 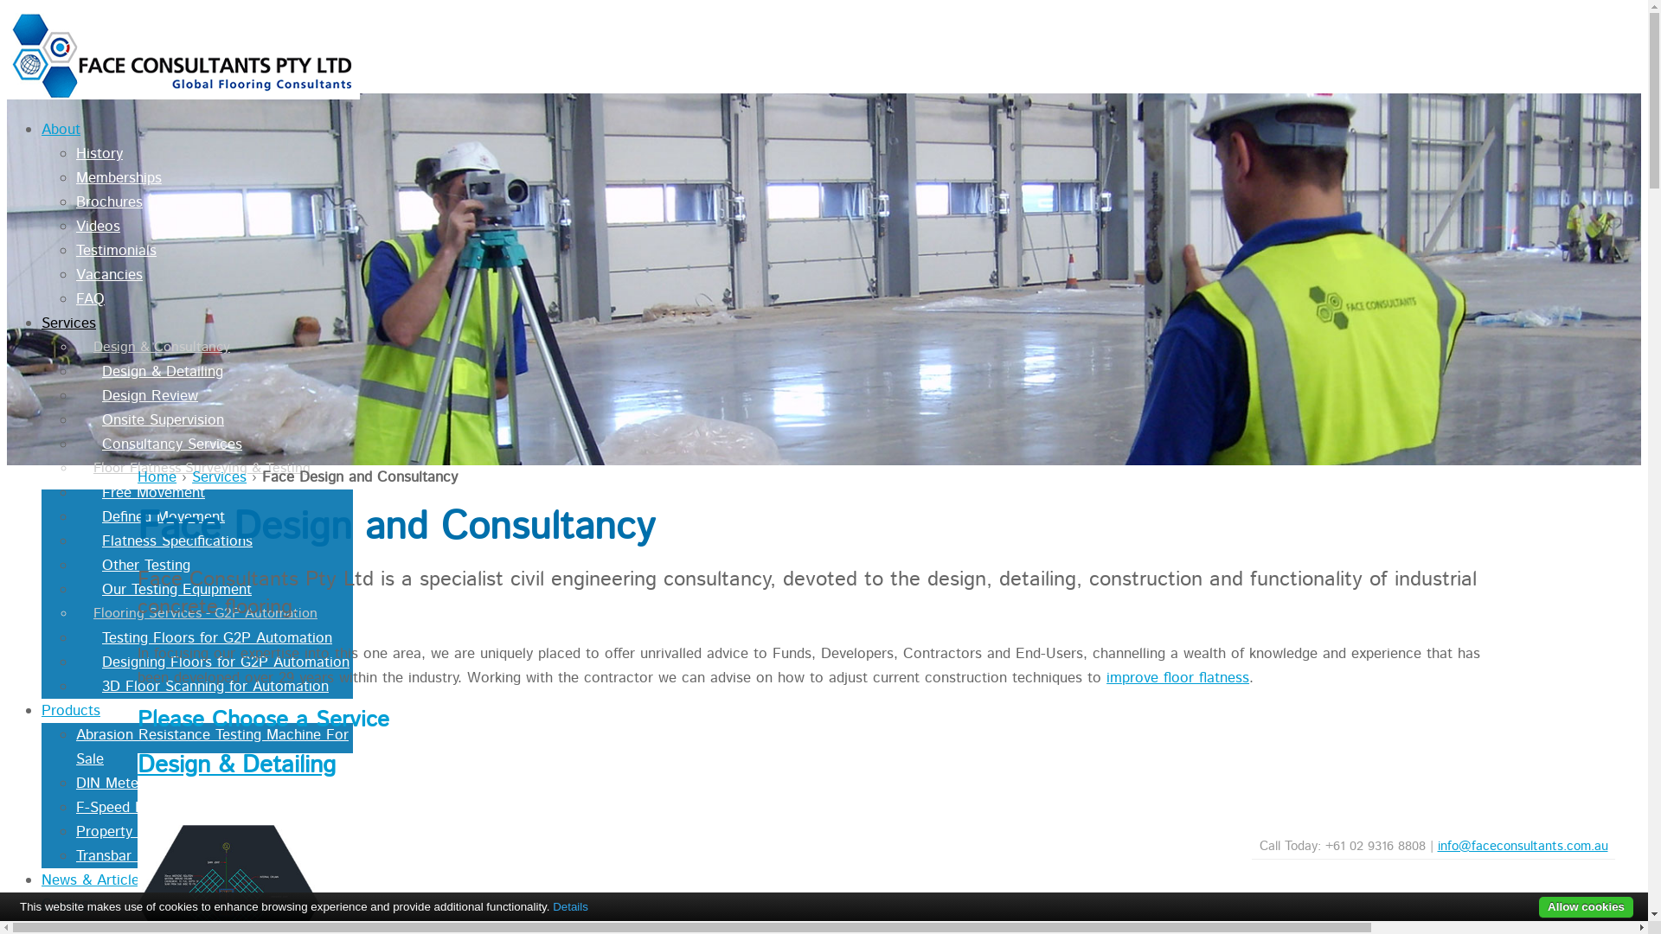 What do you see at coordinates (71, 711) in the screenshot?
I see `Products` at bounding box center [71, 711].